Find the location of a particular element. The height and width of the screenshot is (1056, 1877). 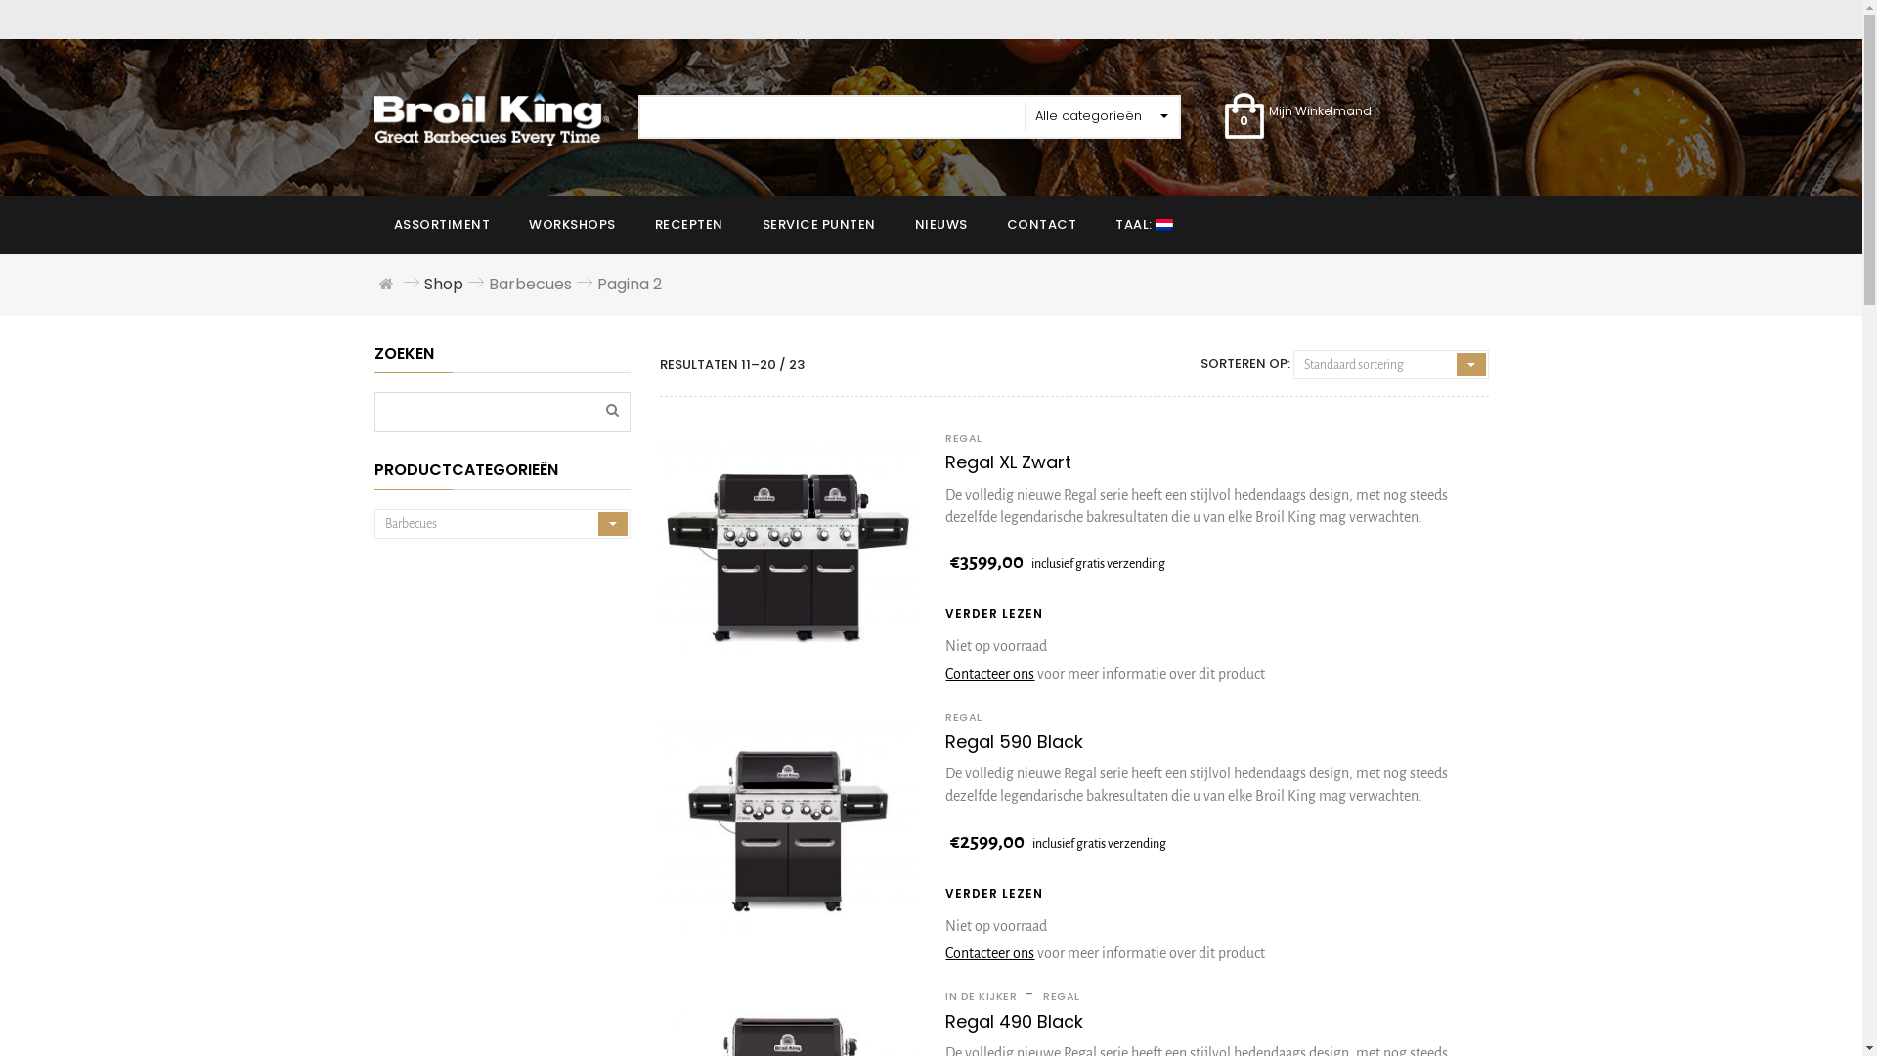

CONTACT is located at coordinates (1042, 225).